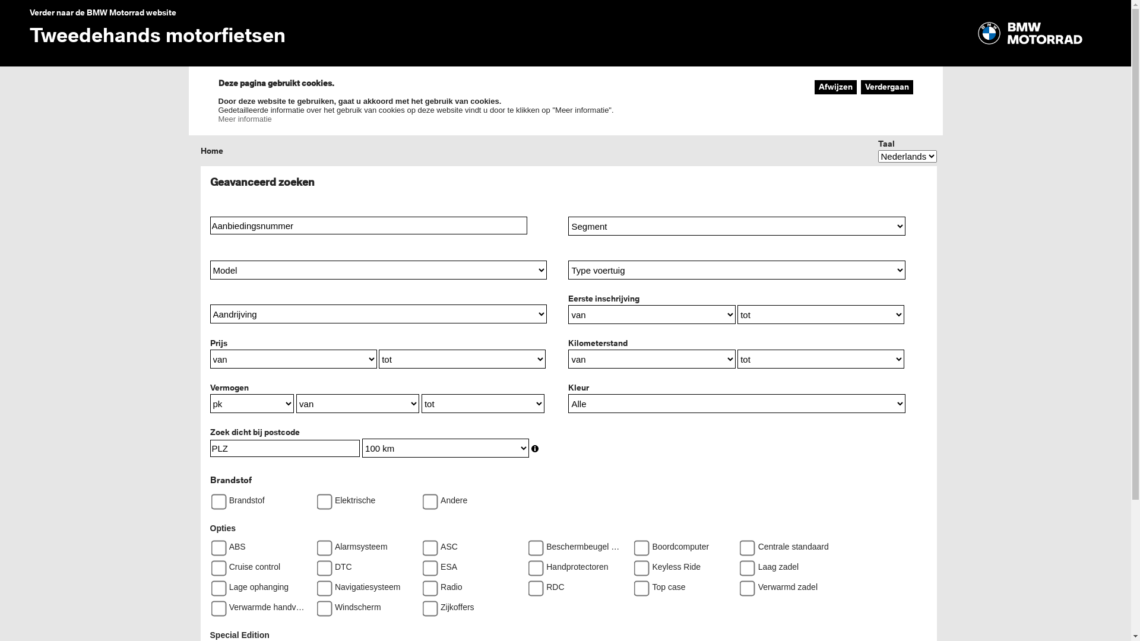  I want to click on Zijkoffers, so click(426, 604).